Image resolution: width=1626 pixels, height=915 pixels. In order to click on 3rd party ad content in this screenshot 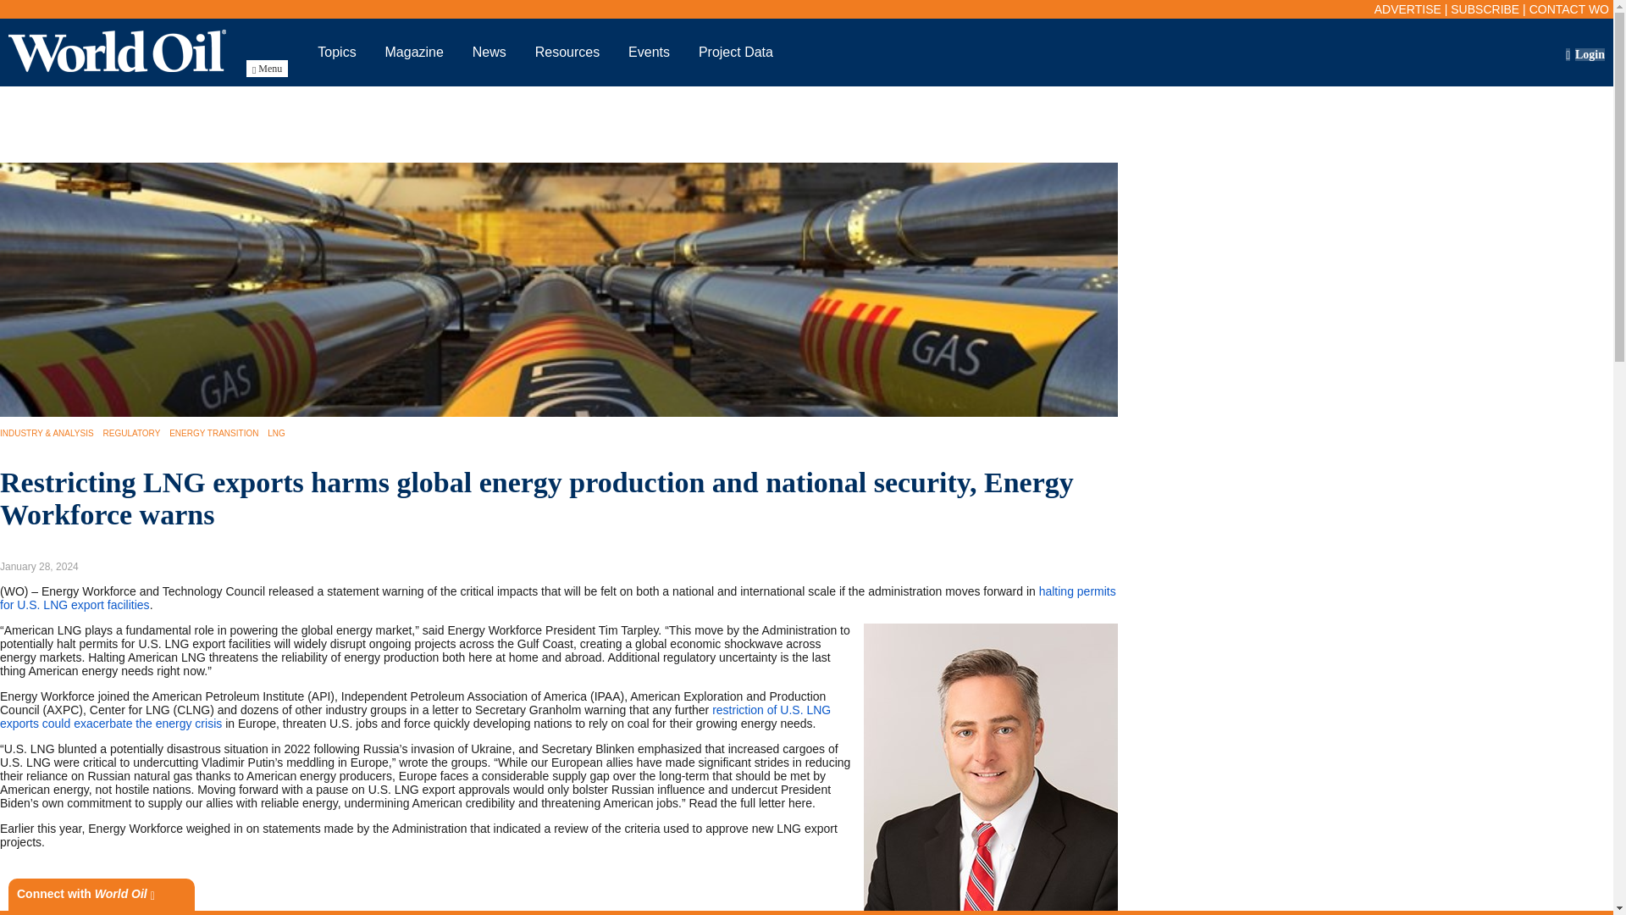, I will do `click(807, 124)`.